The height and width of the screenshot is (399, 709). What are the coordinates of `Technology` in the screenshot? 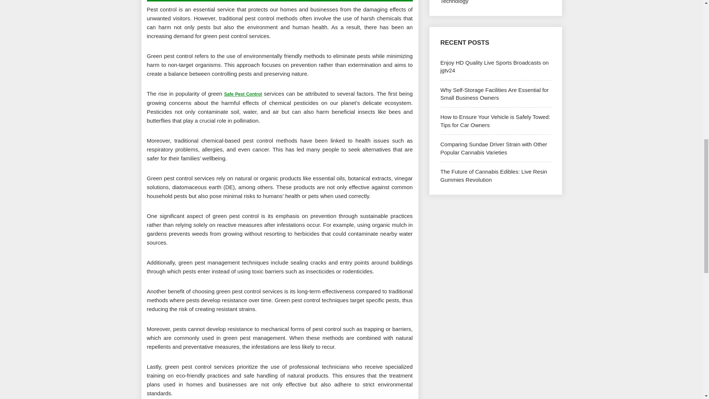 It's located at (454, 2).